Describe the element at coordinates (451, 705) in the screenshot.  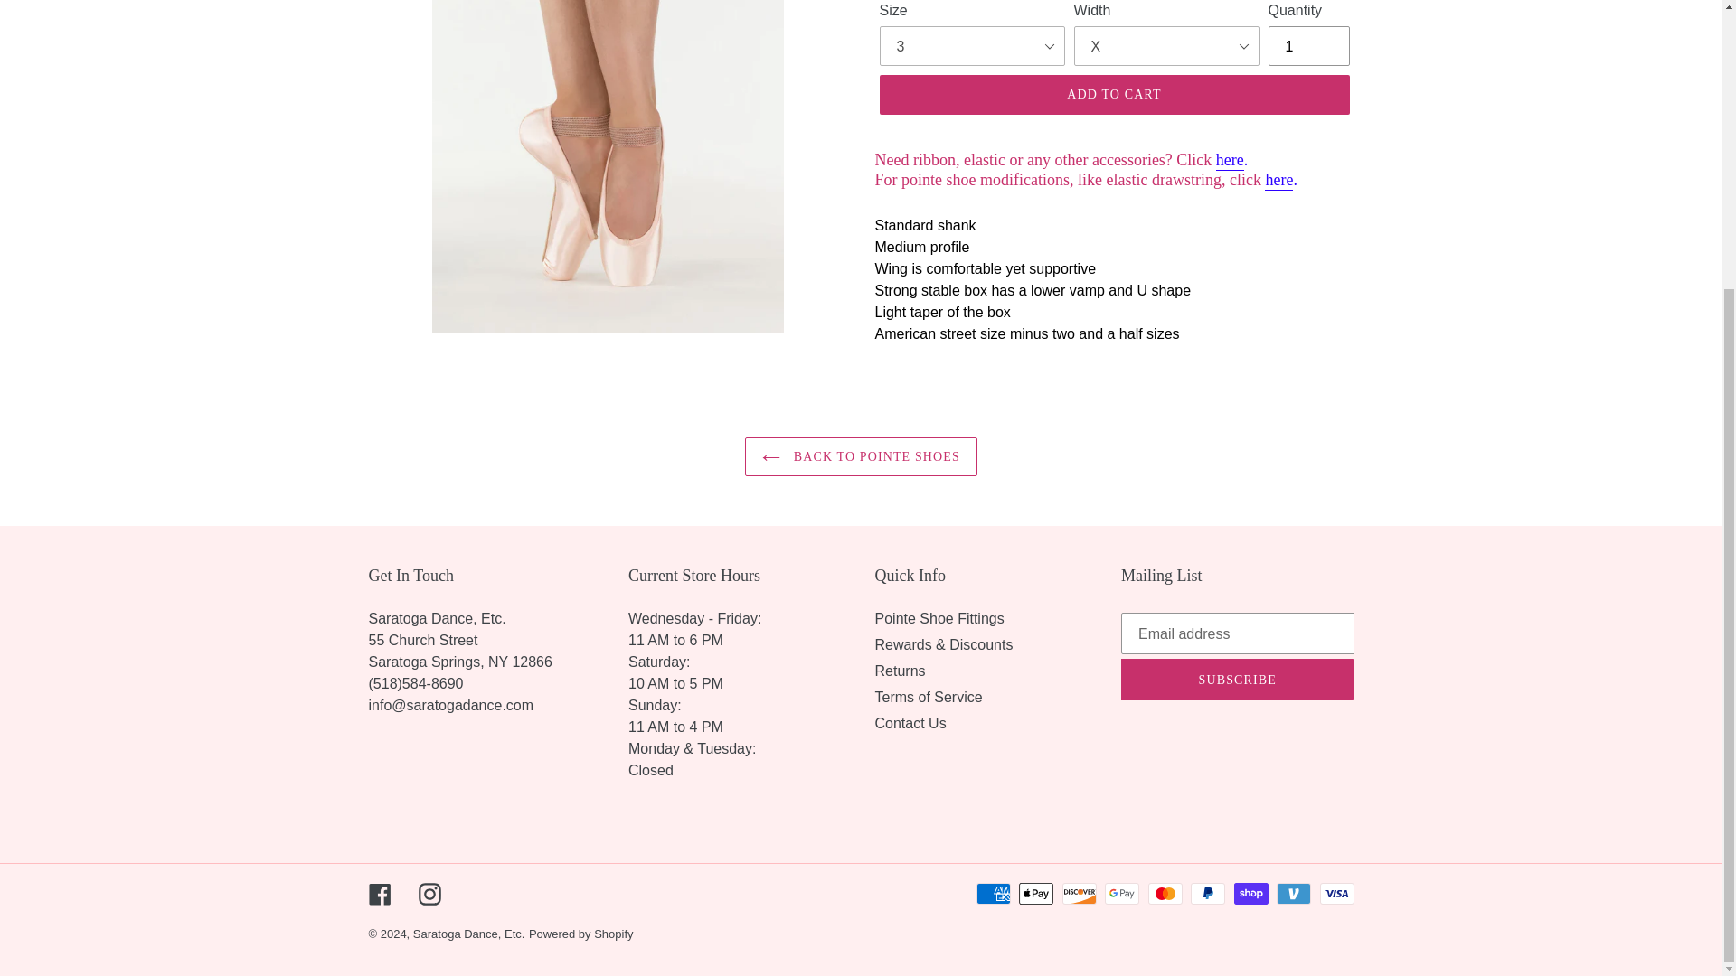
I see `Contact Us` at that location.